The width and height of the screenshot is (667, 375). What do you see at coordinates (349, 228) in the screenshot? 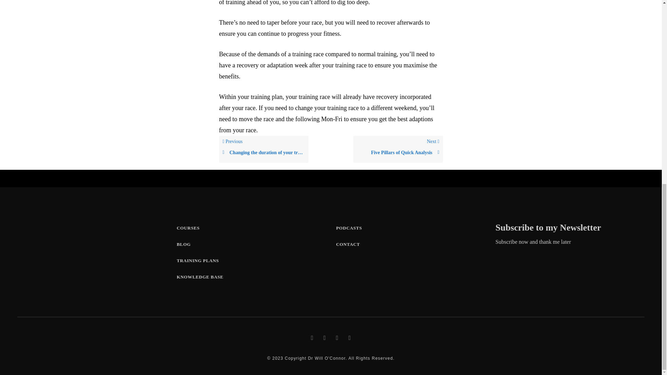
I see `Five Pillars of Quick Analysis` at bounding box center [349, 228].